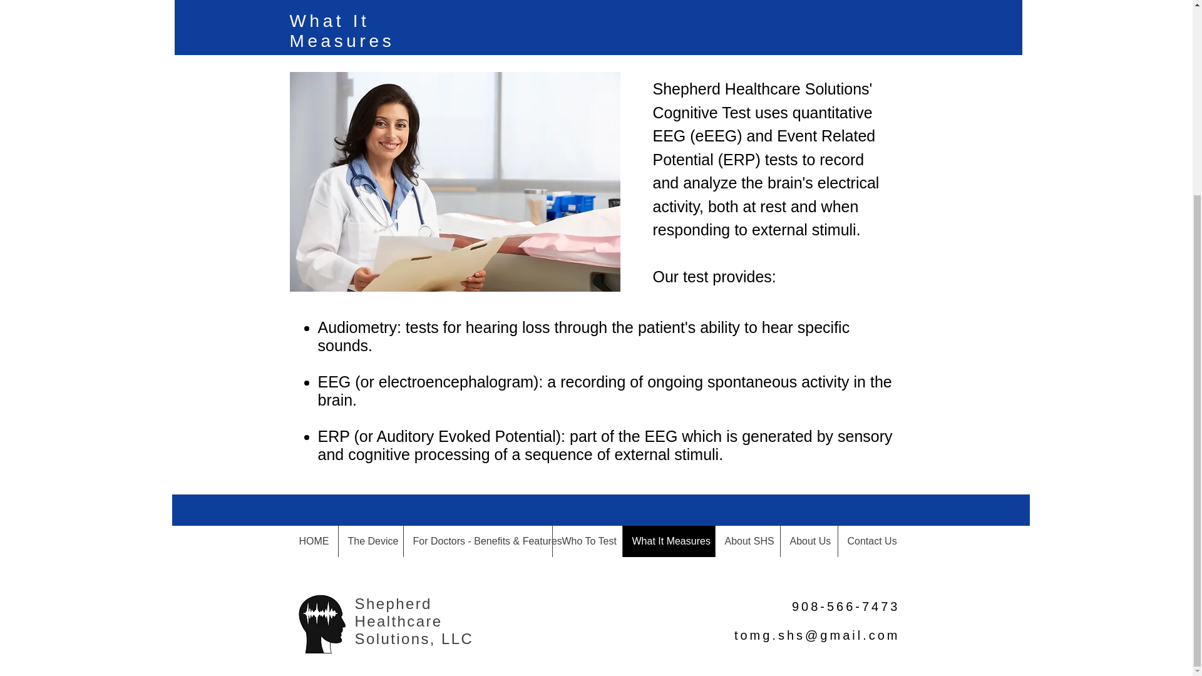  What do you see at coordinates (414, 638) in the screenshot?
I see `Solutions, LLC` at bounding box center [414, 638].